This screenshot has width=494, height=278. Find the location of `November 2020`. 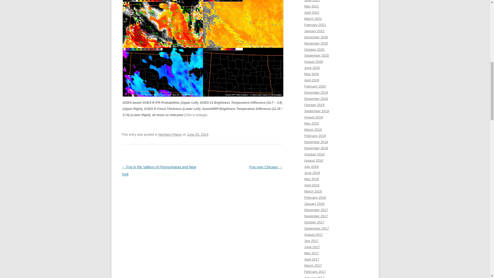

November 2020 is located at coordinates (316, 43).